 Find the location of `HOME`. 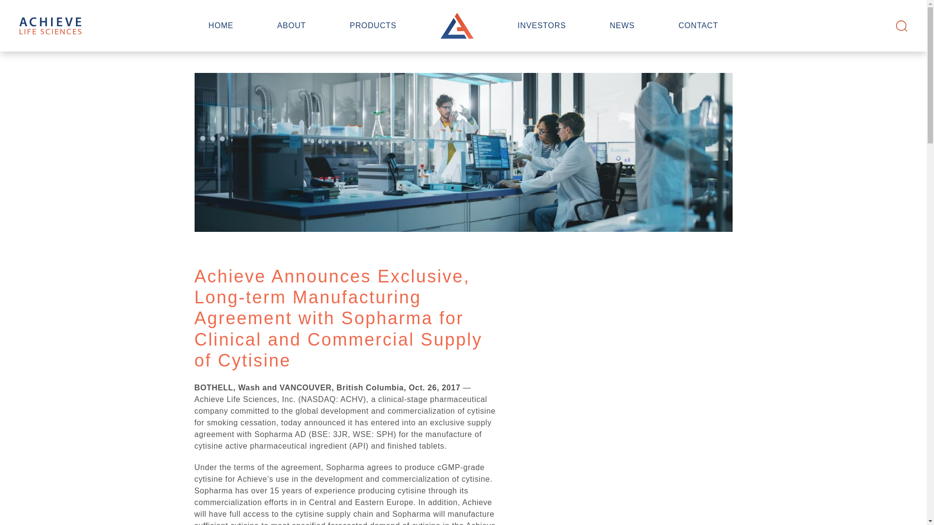

HOME is located at coordinates (221, 25).